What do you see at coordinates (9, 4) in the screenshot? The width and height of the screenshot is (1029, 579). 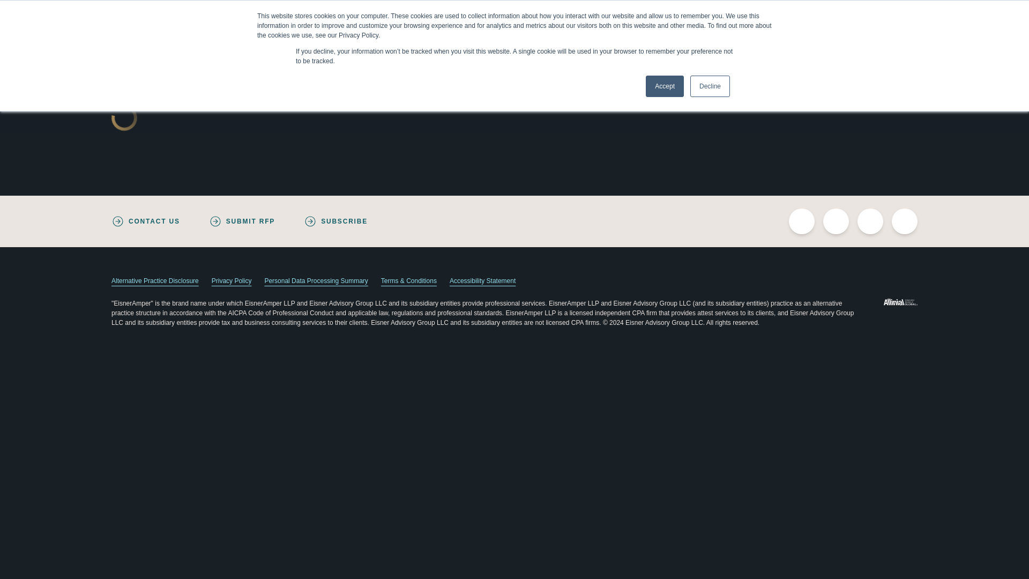 I see `Skip to content` at bounding box center [9, 4].